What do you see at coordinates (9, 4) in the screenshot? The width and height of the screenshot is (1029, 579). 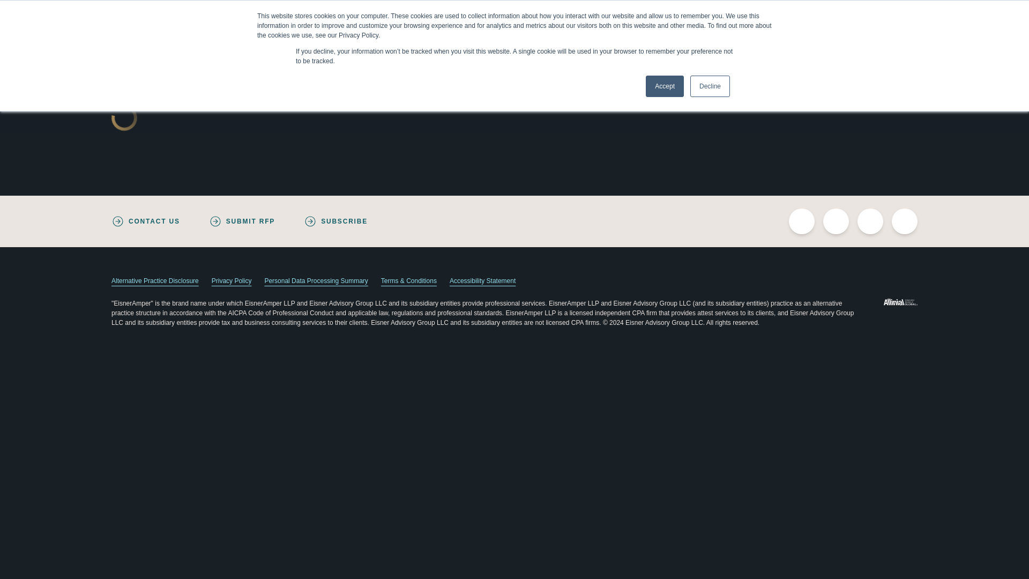 I see `Skip to content` at bounding box center [9, 4].